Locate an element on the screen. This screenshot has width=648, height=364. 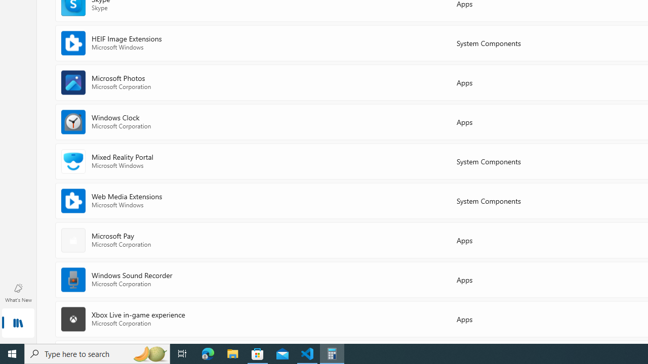
File Explorer is located at coordinates (233, 354).